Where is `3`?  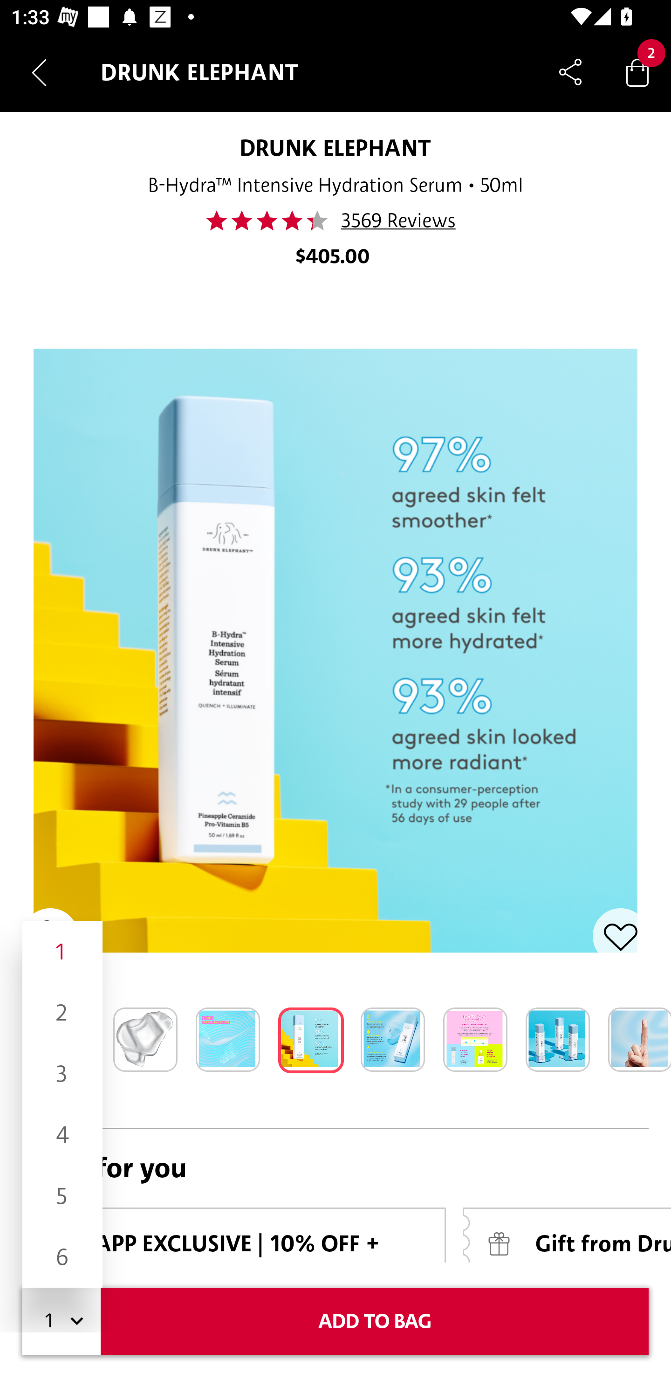
3 is located at coordinates (62, 1073).